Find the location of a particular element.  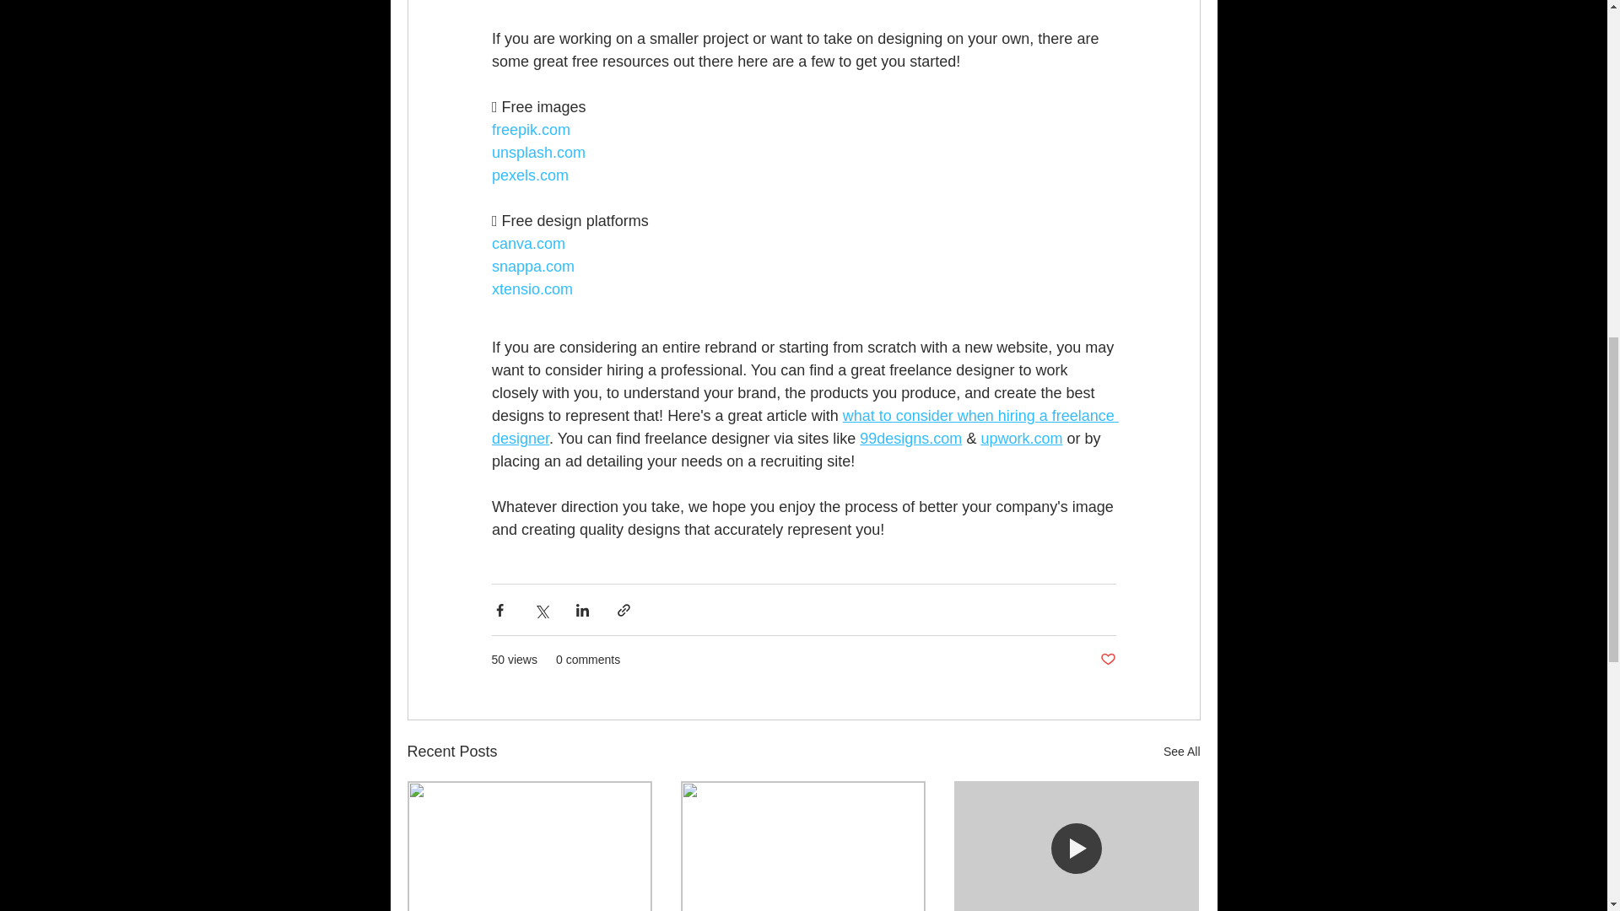

xtensio.com is located at coordinates (531, 288).